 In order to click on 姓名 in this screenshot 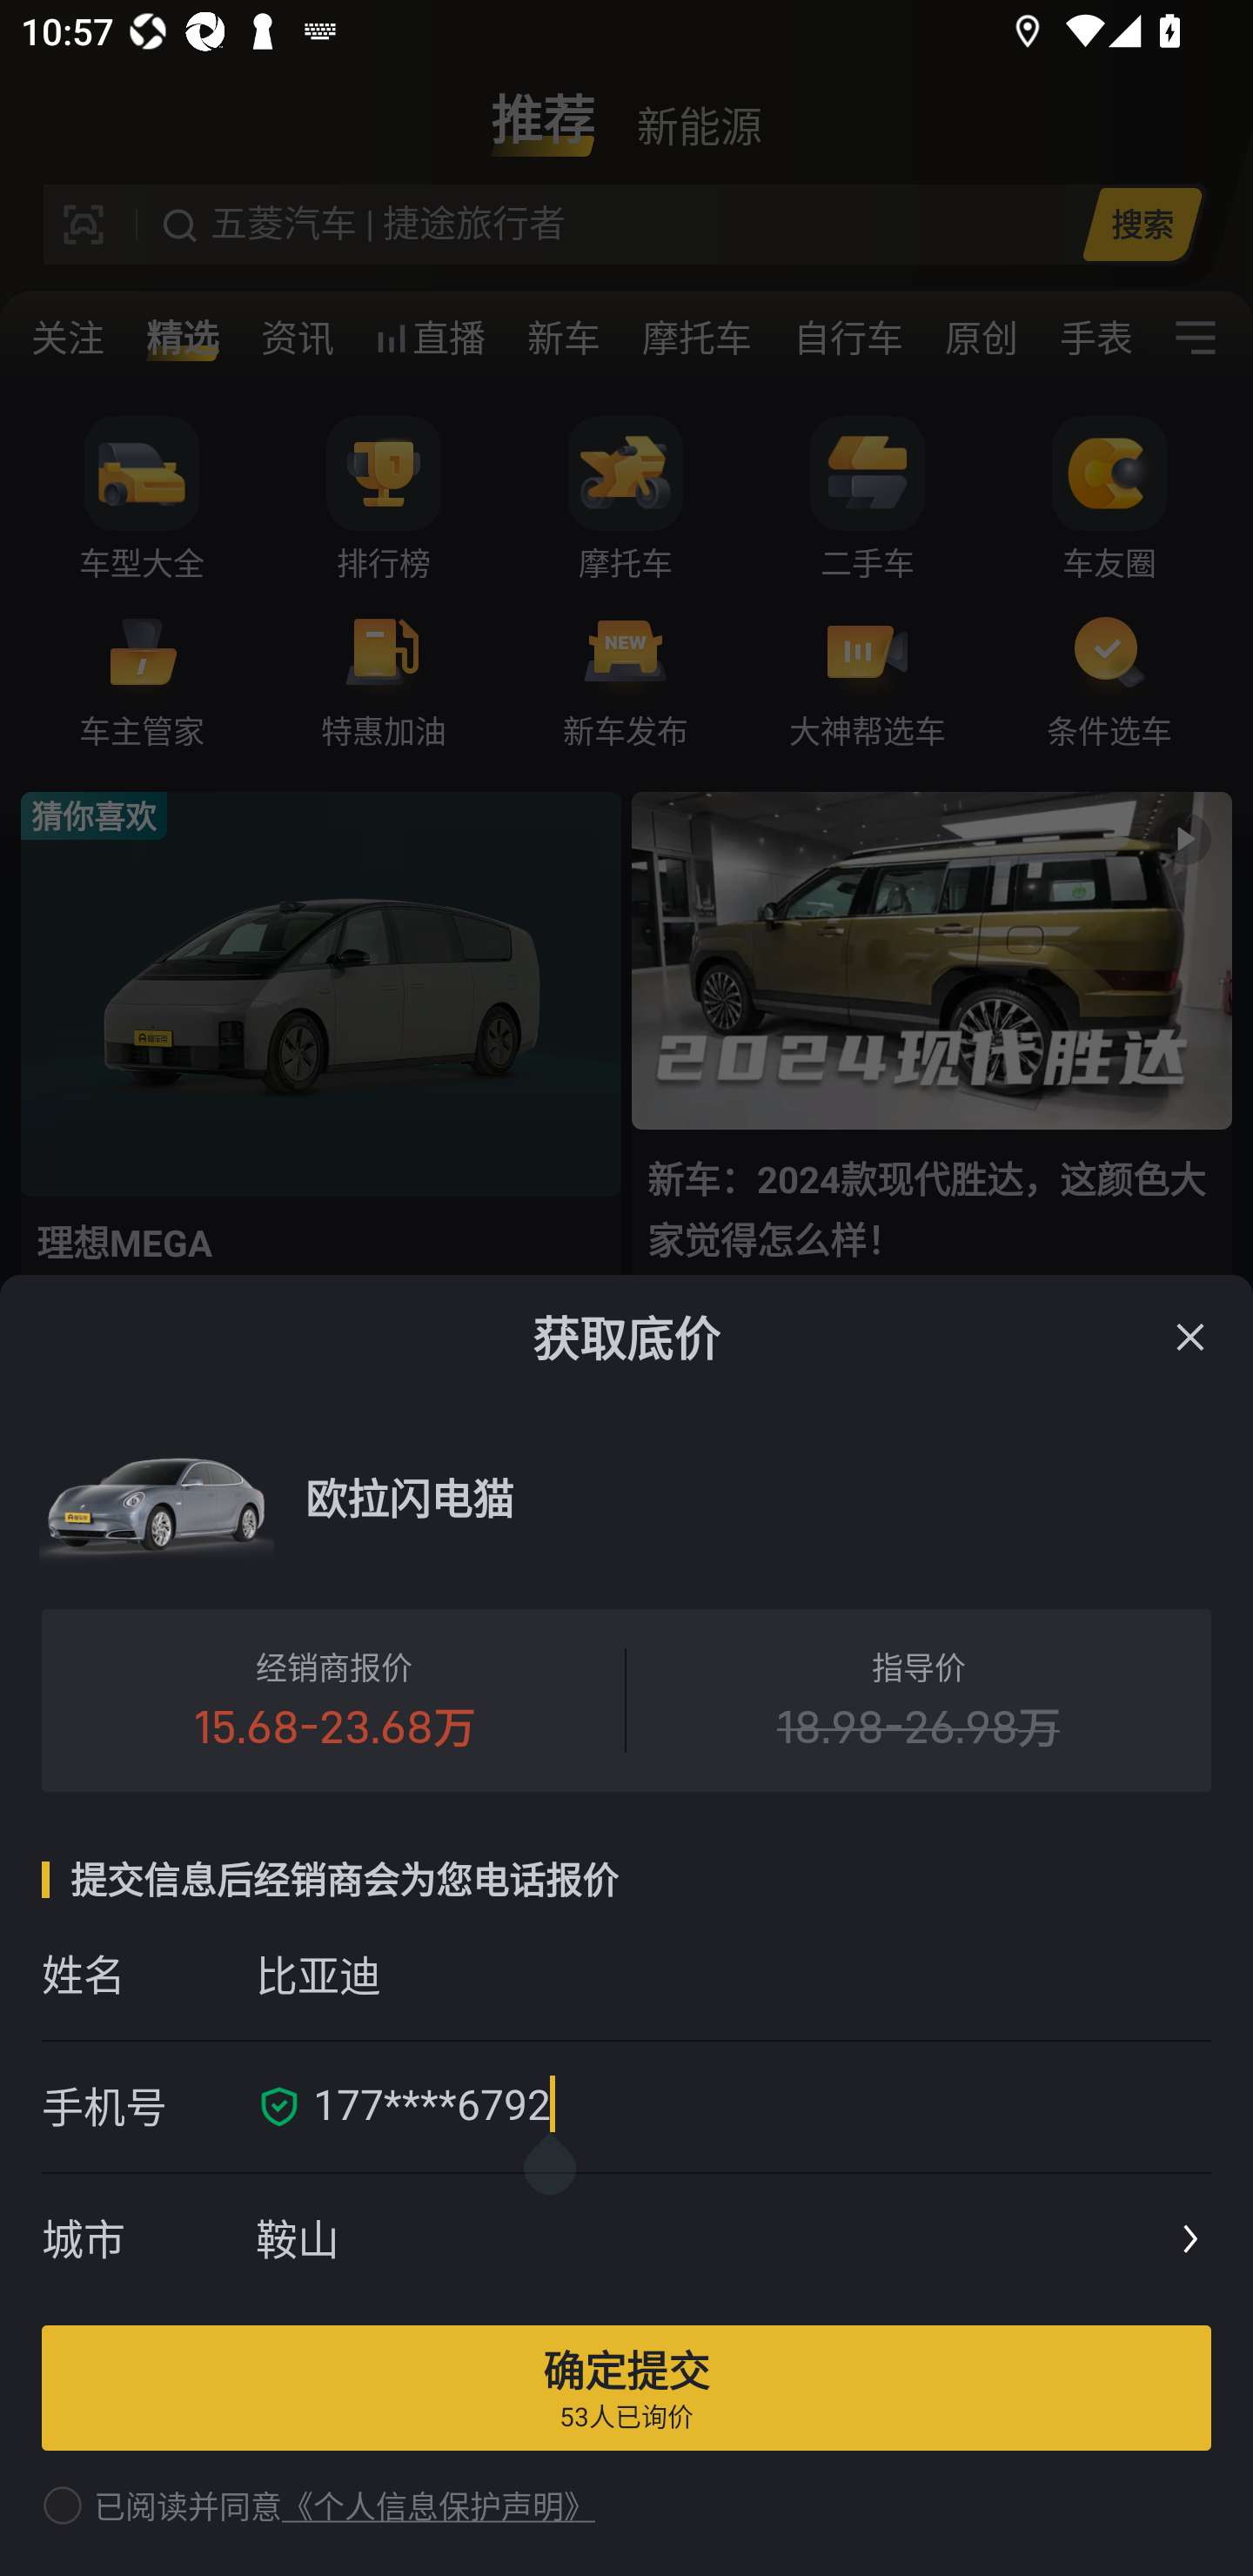, I will do `click(148, 1974)`.